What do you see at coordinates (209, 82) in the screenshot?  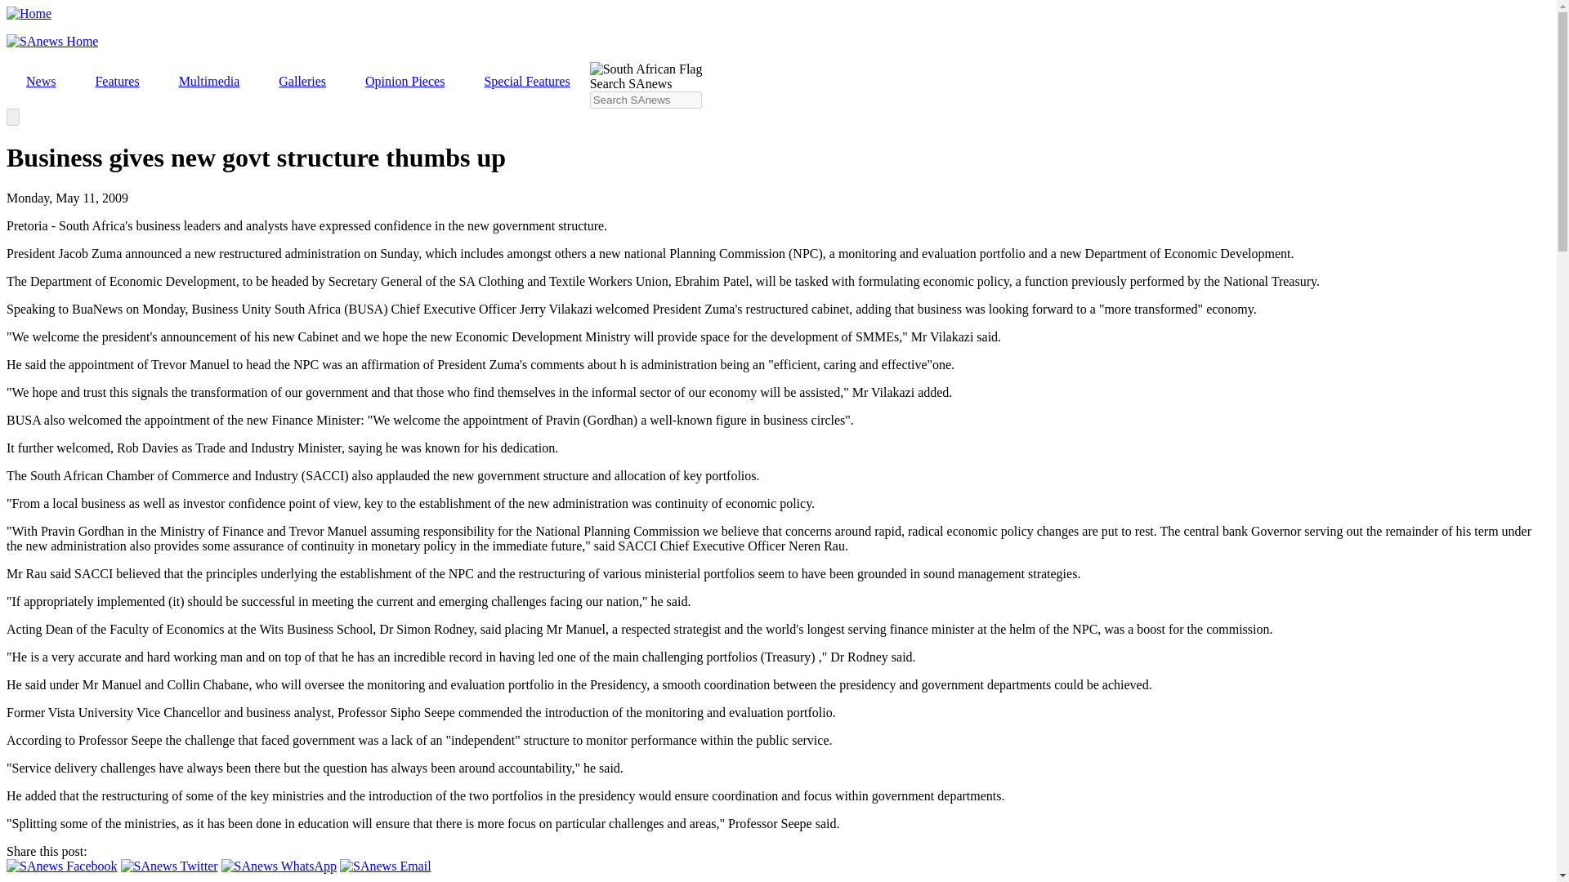 I see `Multimedia` at bounding box center [209, 82].